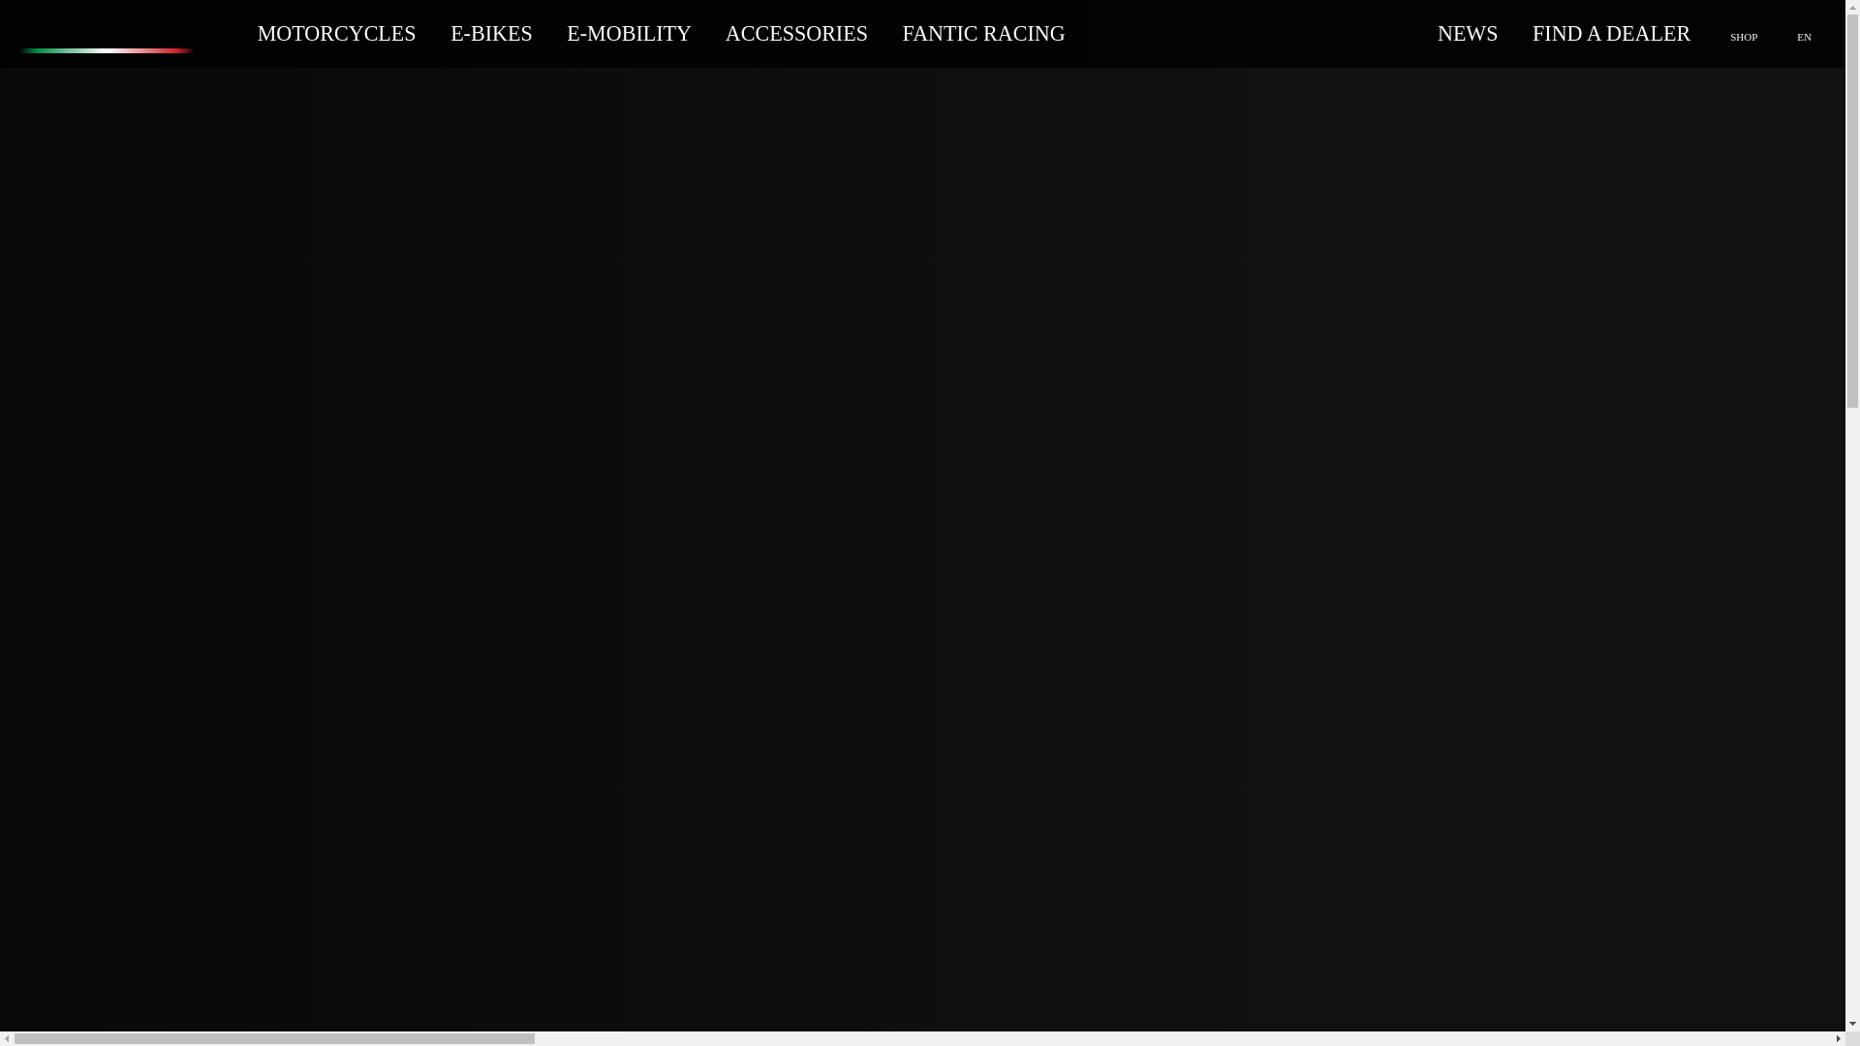 The width and height of the screenshot is (1860, 1046). I want to click on Moto, so click(339, 33).